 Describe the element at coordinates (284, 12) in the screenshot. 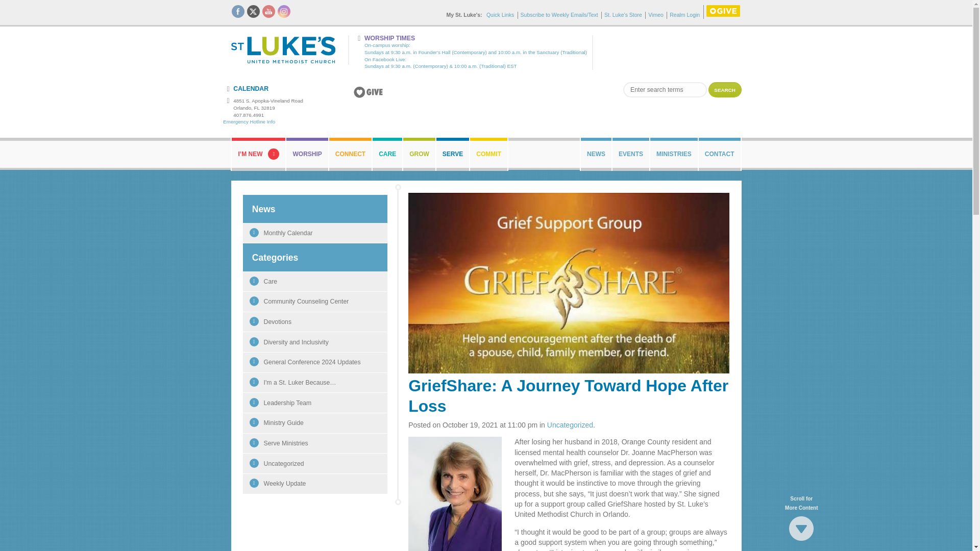

I see `Instagram` at that location.